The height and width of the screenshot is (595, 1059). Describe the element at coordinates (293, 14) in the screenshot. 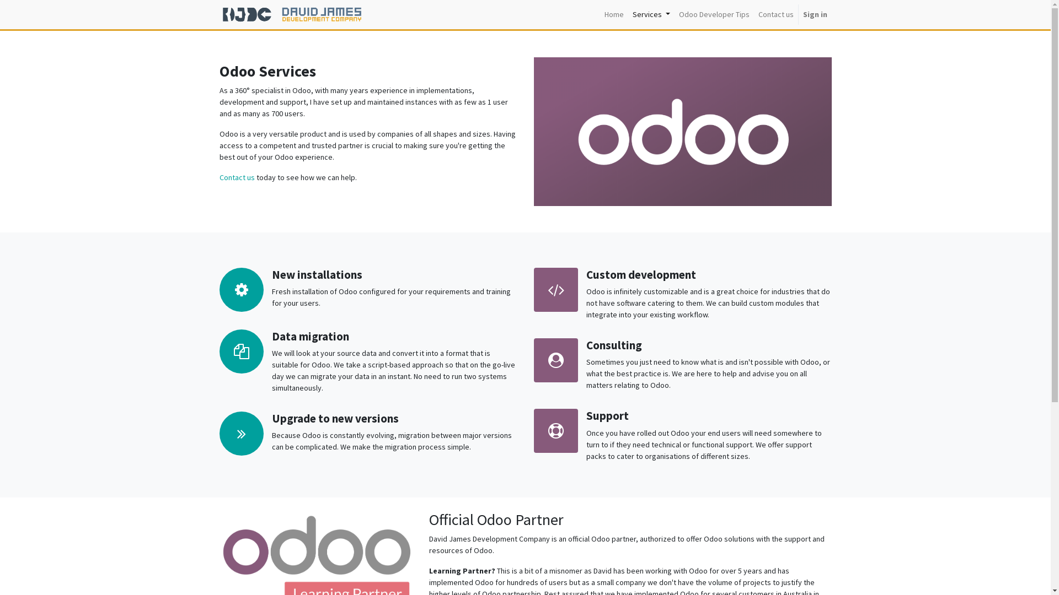

I see `David James Development Company` at that location.